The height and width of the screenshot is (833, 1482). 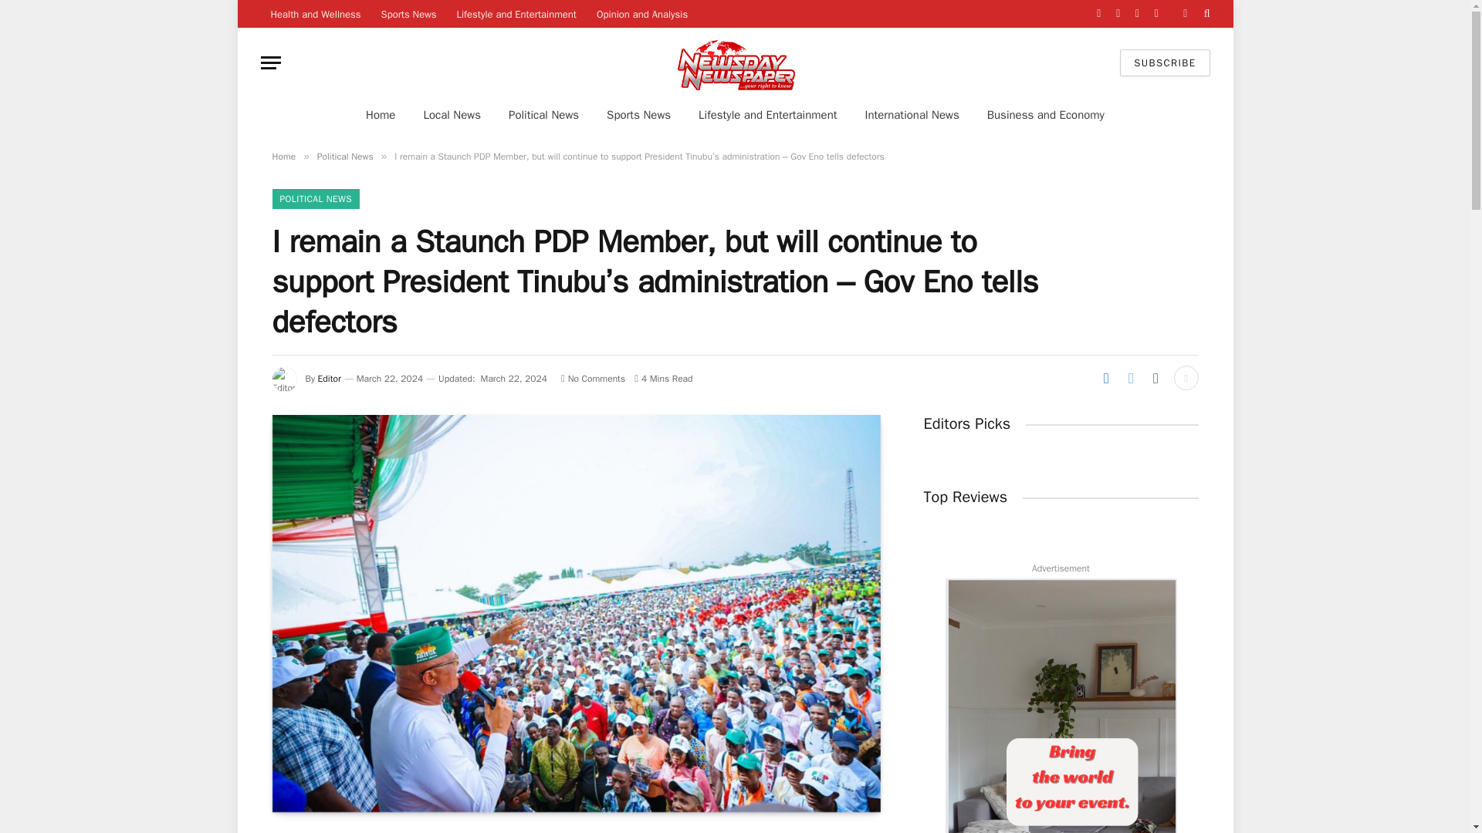 I want to click on Switch to Dark Design - easier on eyes., so click(x=1186, y=13).